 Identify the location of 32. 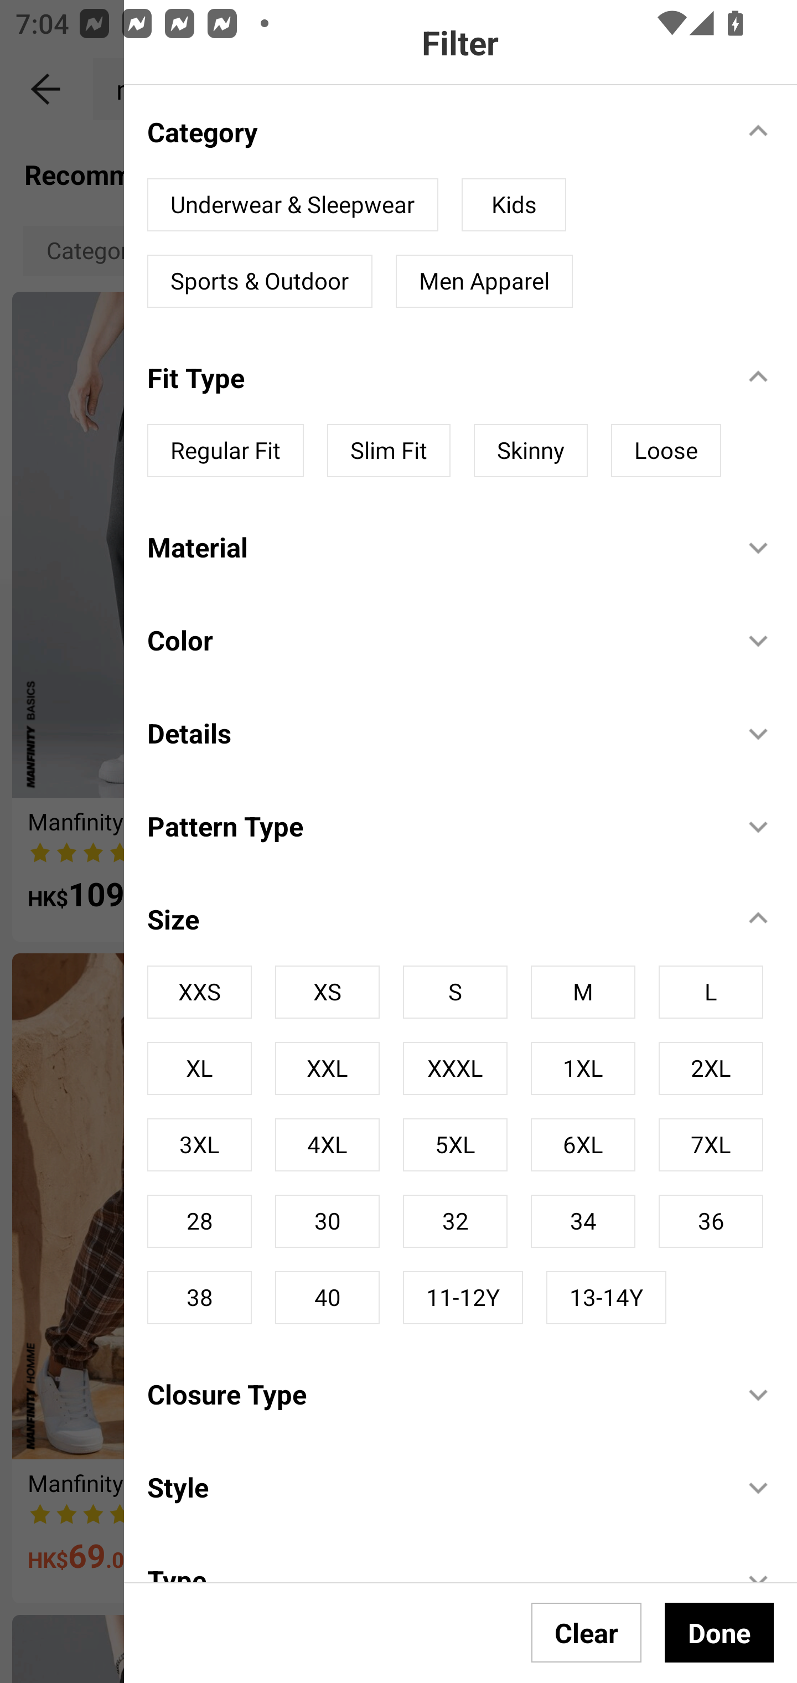
(455, 1221).